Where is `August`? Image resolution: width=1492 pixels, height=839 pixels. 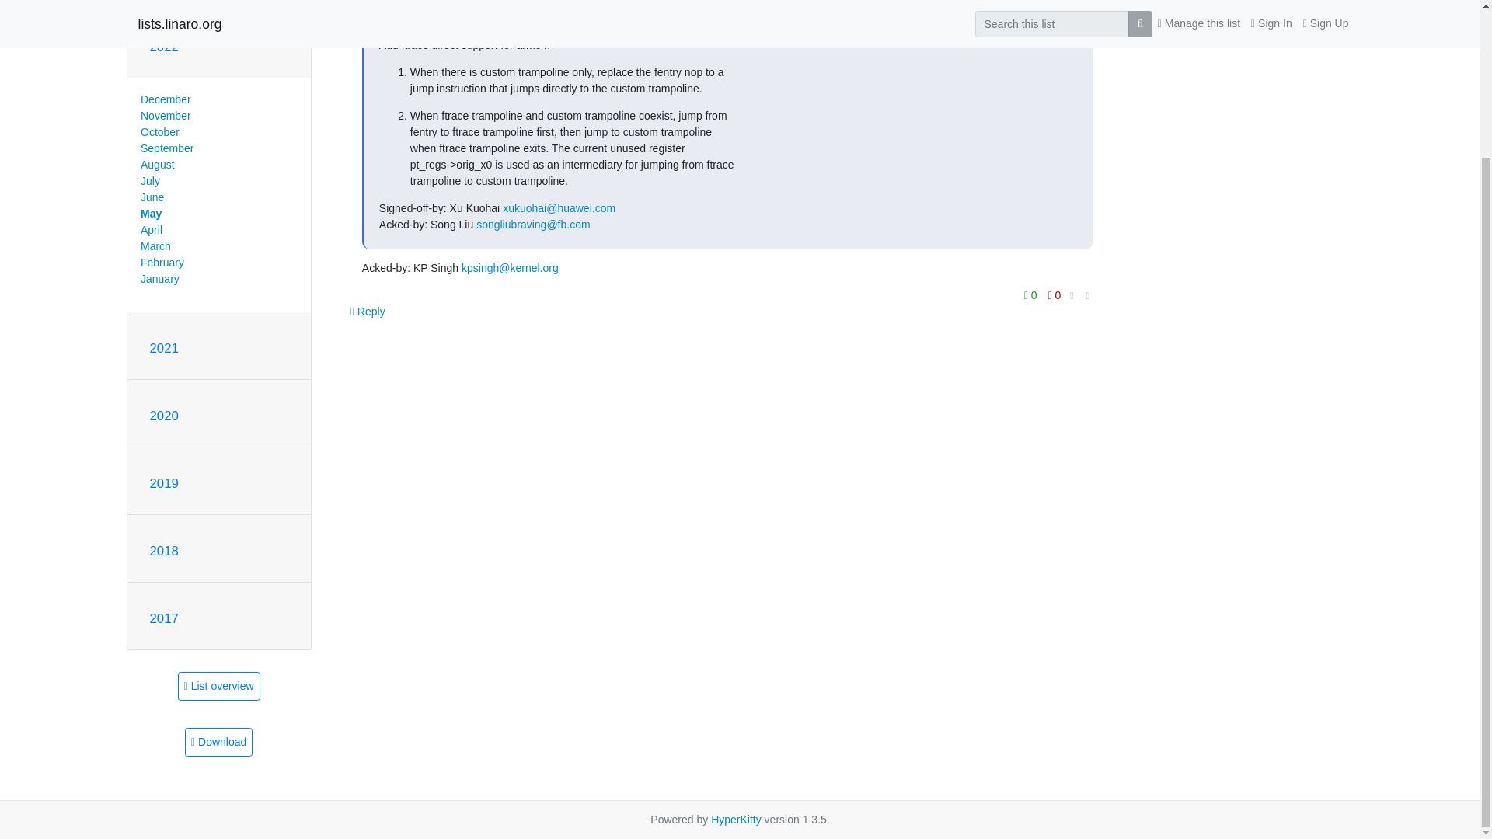
August is located at coordinates (157, 165).